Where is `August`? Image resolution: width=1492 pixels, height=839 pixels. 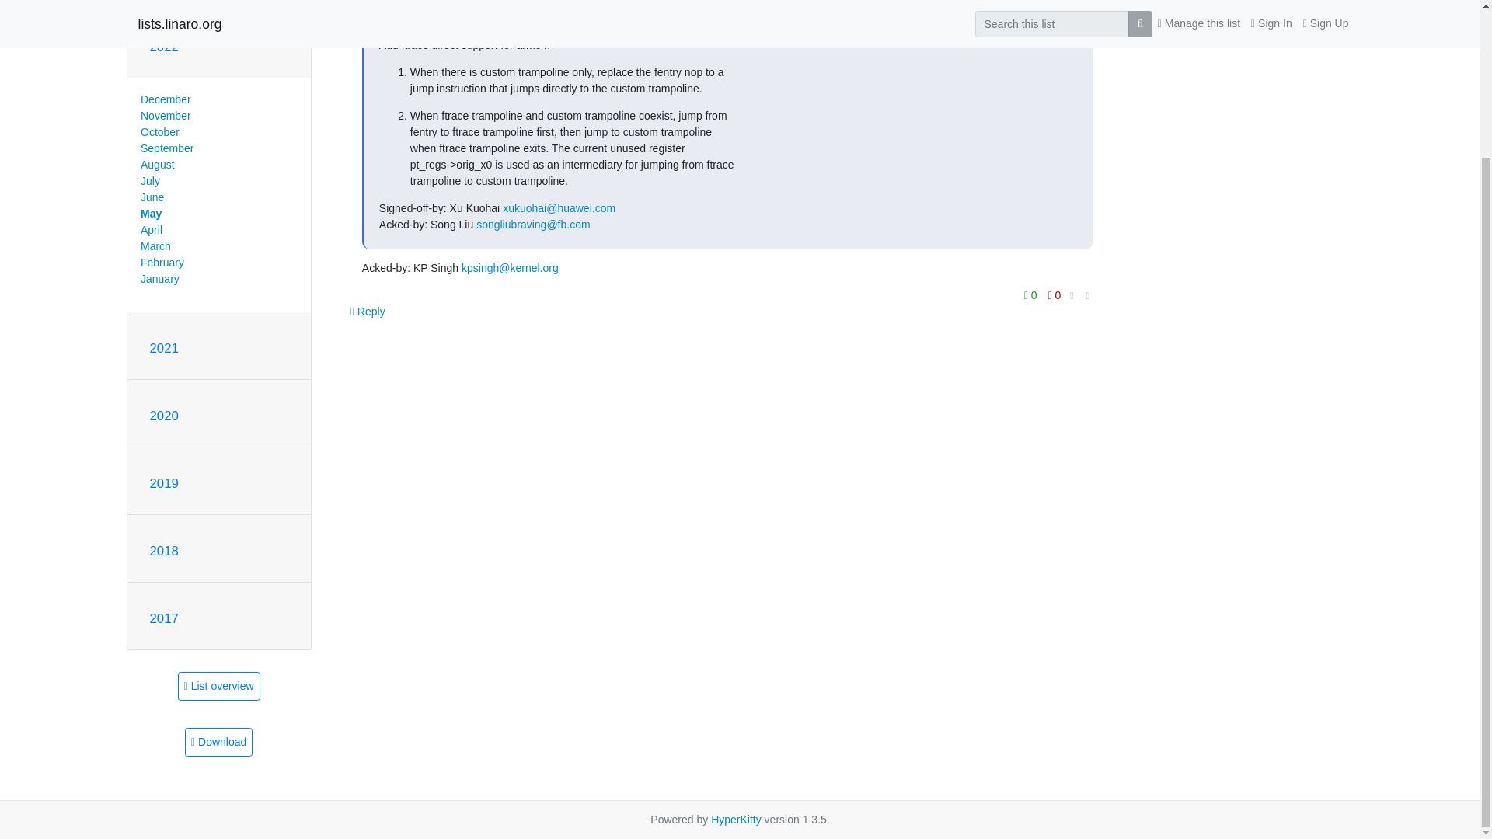
August is located at coordinates (157, 165).